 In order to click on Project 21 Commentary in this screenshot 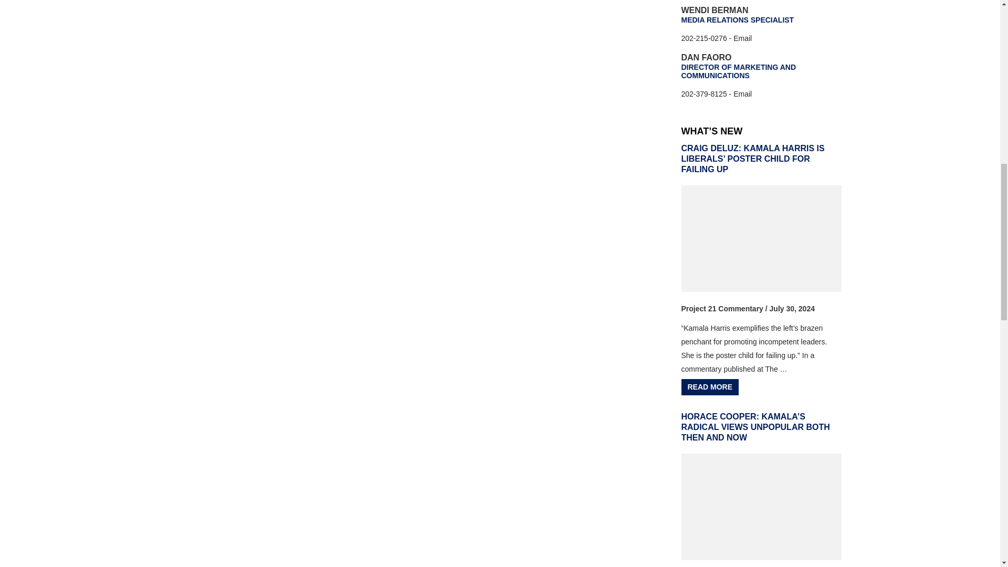, I will do `click(722, 309)`.